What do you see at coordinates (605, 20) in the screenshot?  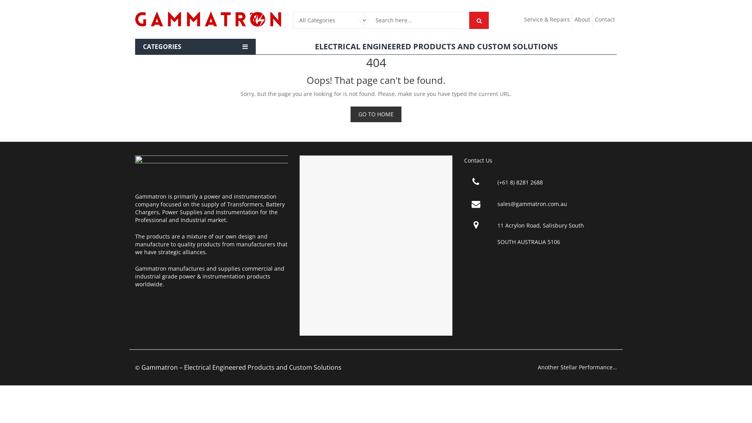 I see `Contact` at bounding box center [605, 20].